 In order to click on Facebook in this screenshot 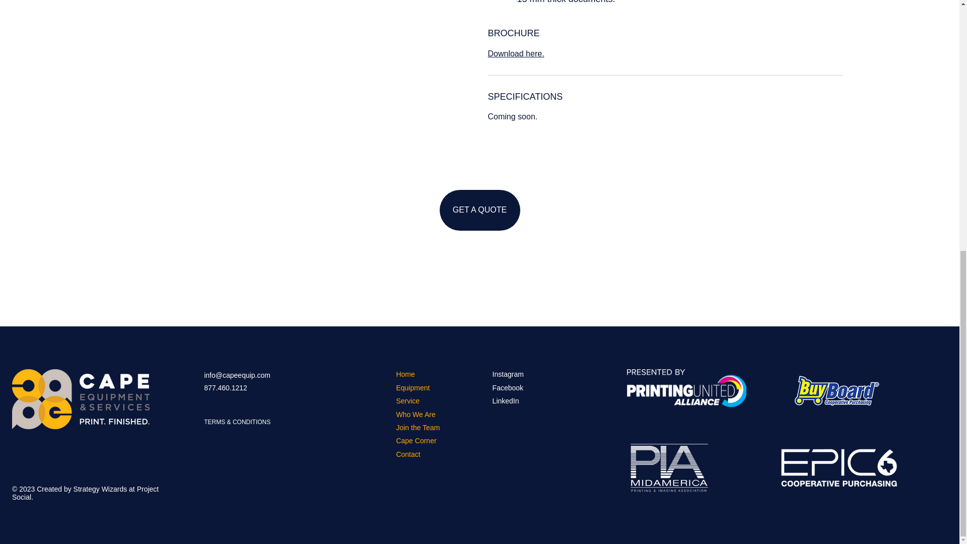, I will do `click(508, 388)`.